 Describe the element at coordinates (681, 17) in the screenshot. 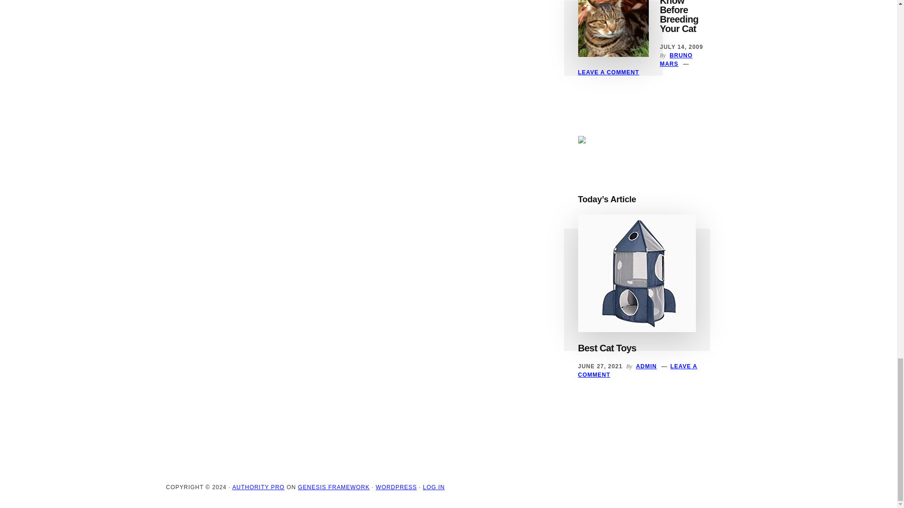

I see `Things To Know Before Breeding Your Cat` at that location.